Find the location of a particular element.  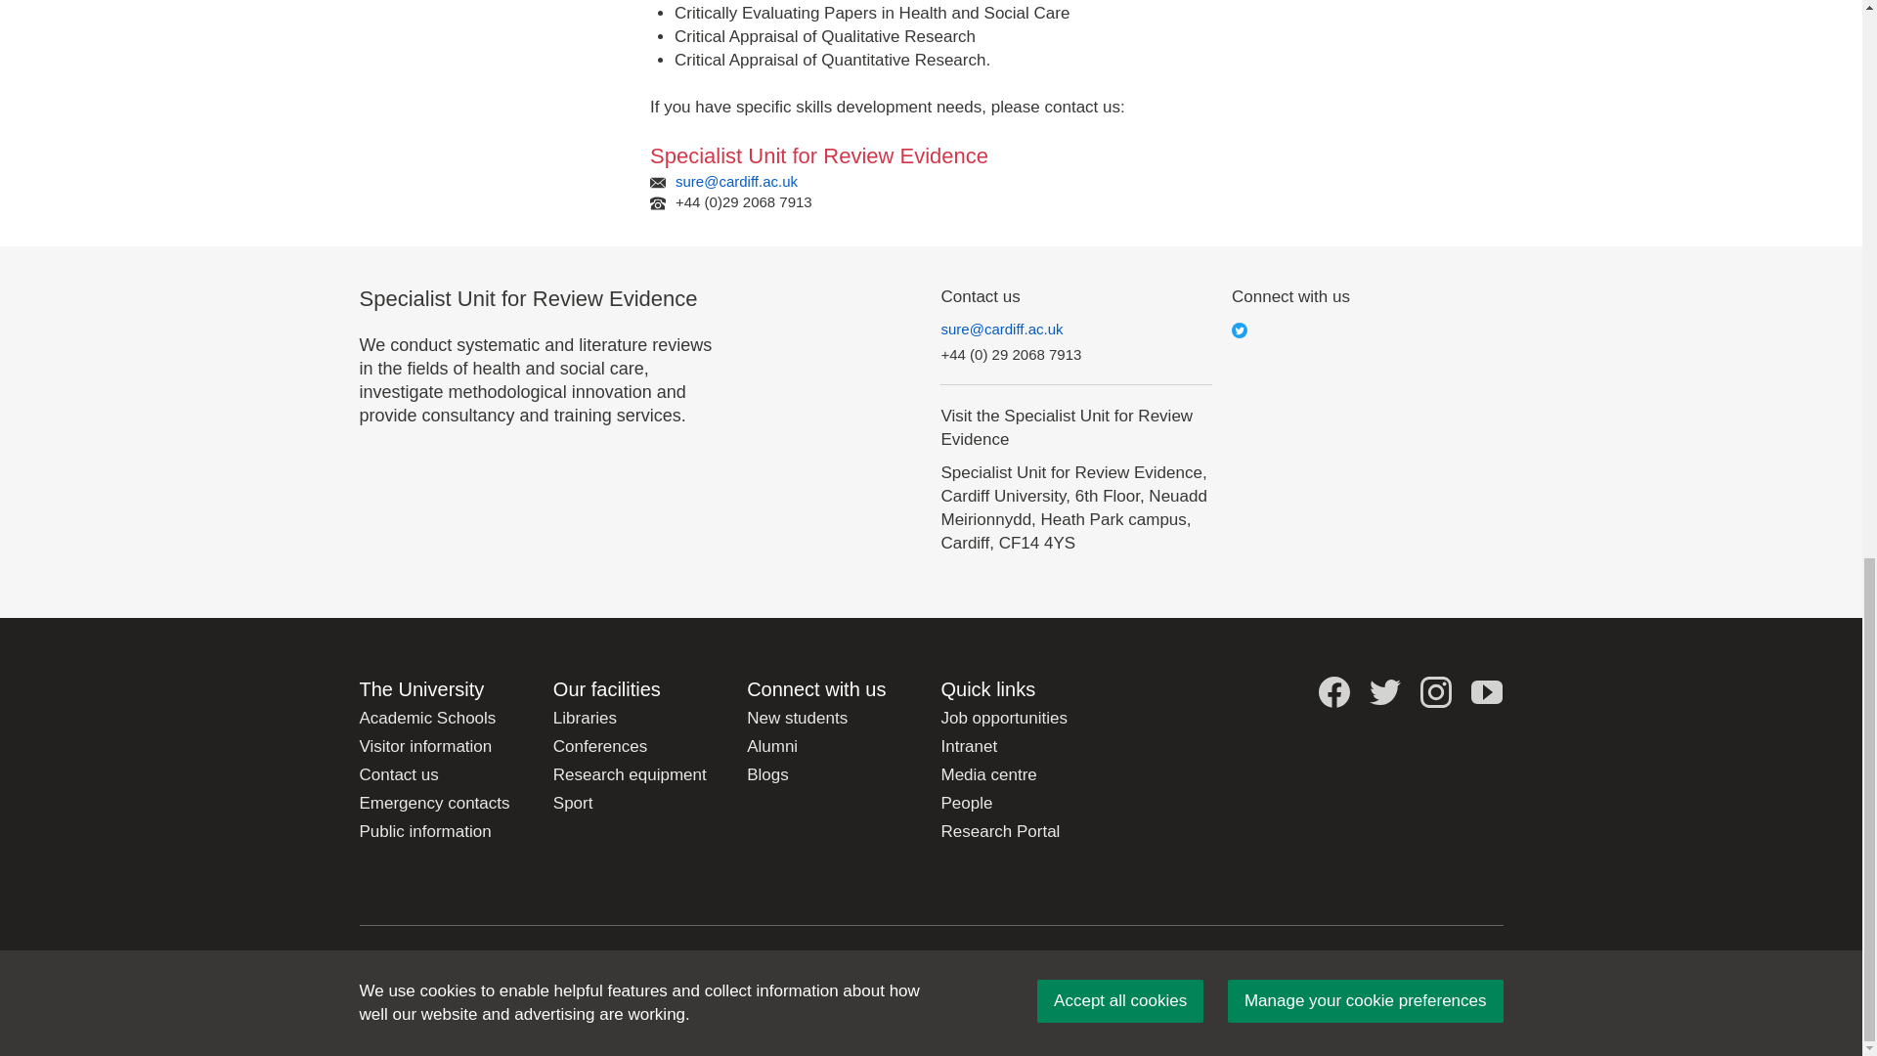

Youtube is located at coordinates (1487, 692).